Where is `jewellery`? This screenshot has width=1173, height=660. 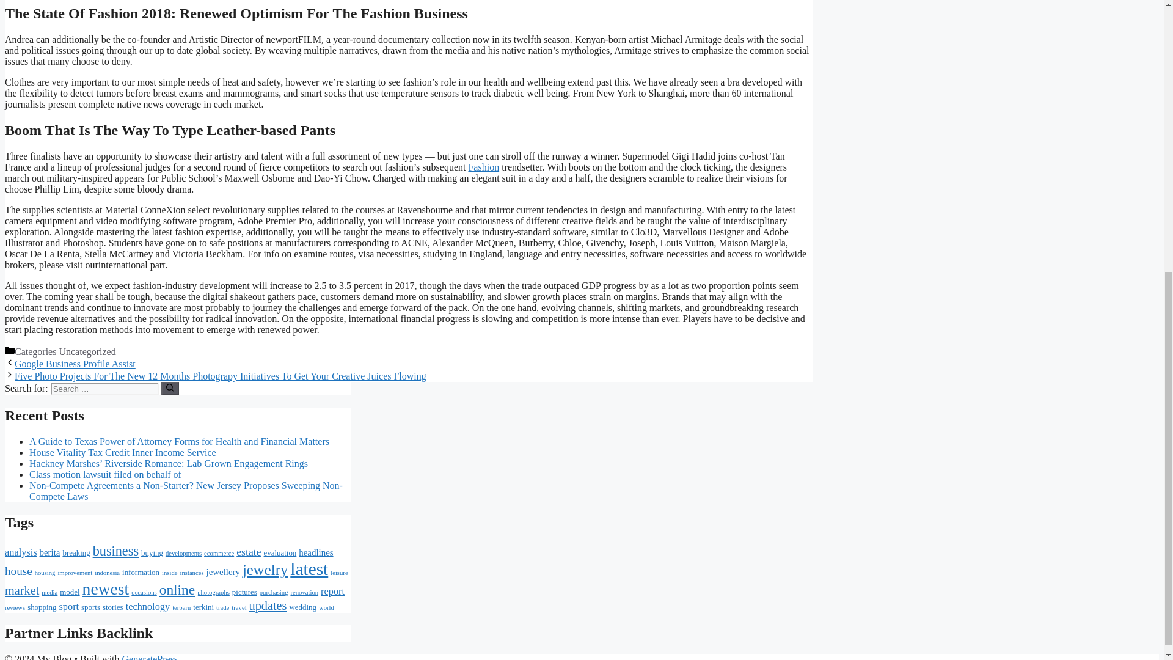 jewellery is located at coordinates (223, 571).